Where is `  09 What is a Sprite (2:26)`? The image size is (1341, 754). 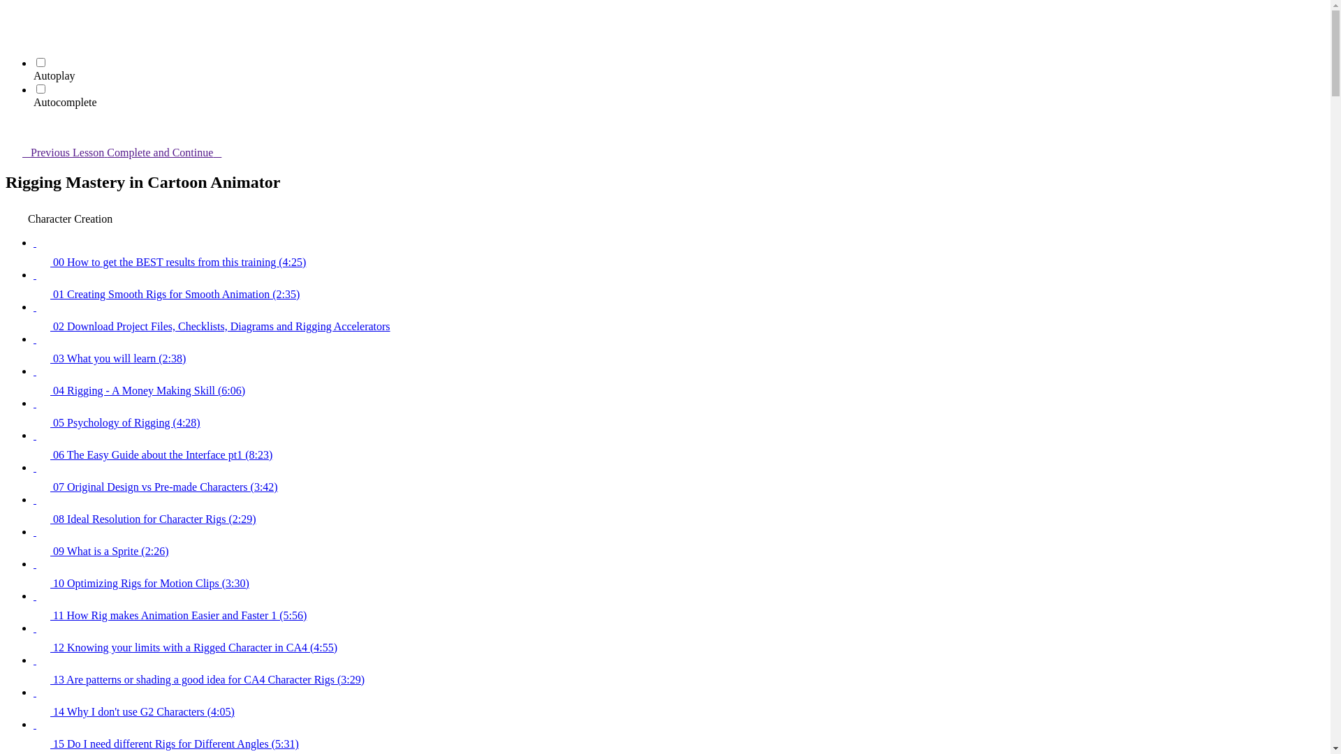
  09 What is a Sprite (2:26) is located at coordinates (679, 542).